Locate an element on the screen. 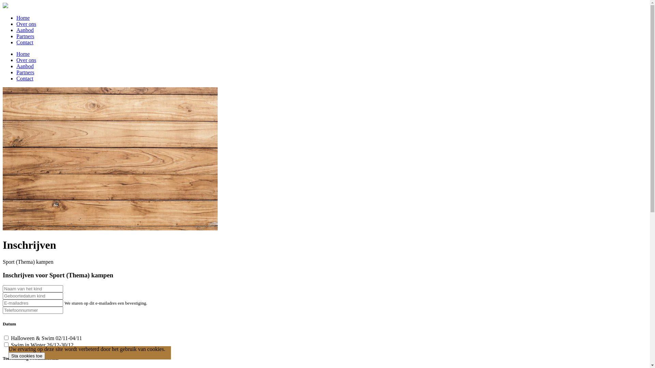 Image resolution: width=655 pixels, height=368 pixels. Contact is located at coordinates (25, 78).